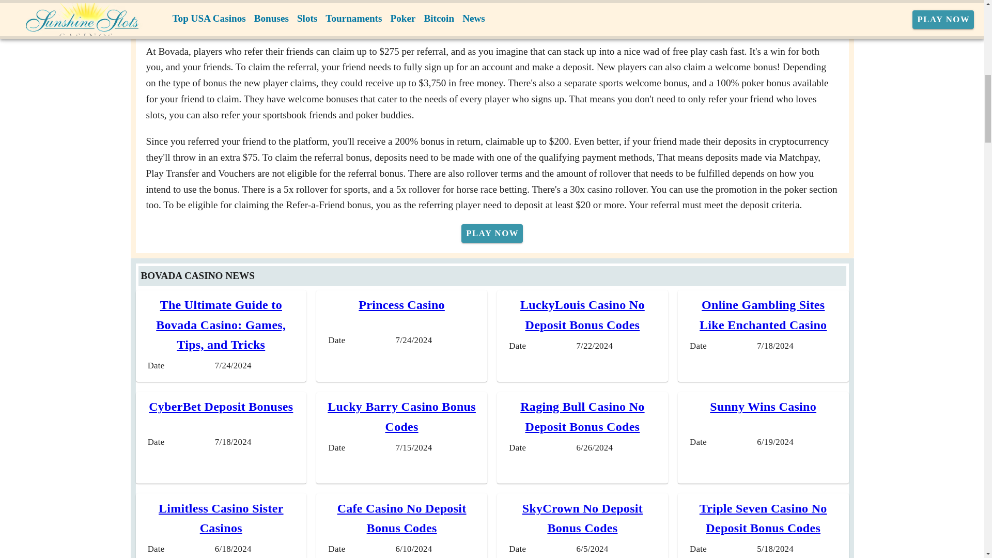 The width and height of the screenshot is (992, 558). What do you see at coordinates (763, 314) in the screenshot?
I see `Online Gambling Sites Like Enchanted Casino` at bounding box center [763, 314].